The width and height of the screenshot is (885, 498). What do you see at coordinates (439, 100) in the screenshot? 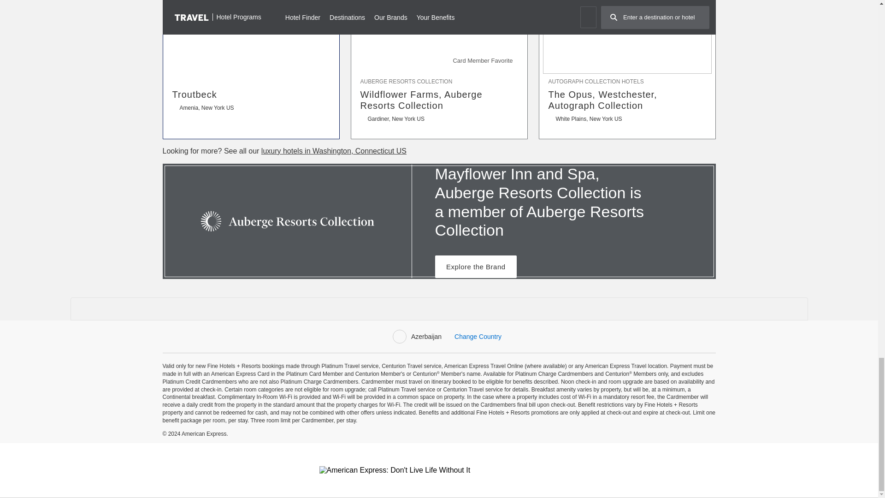
I see `Wildflower Farms, Auberge Resorts Collection` at bounding box center [439, 100].